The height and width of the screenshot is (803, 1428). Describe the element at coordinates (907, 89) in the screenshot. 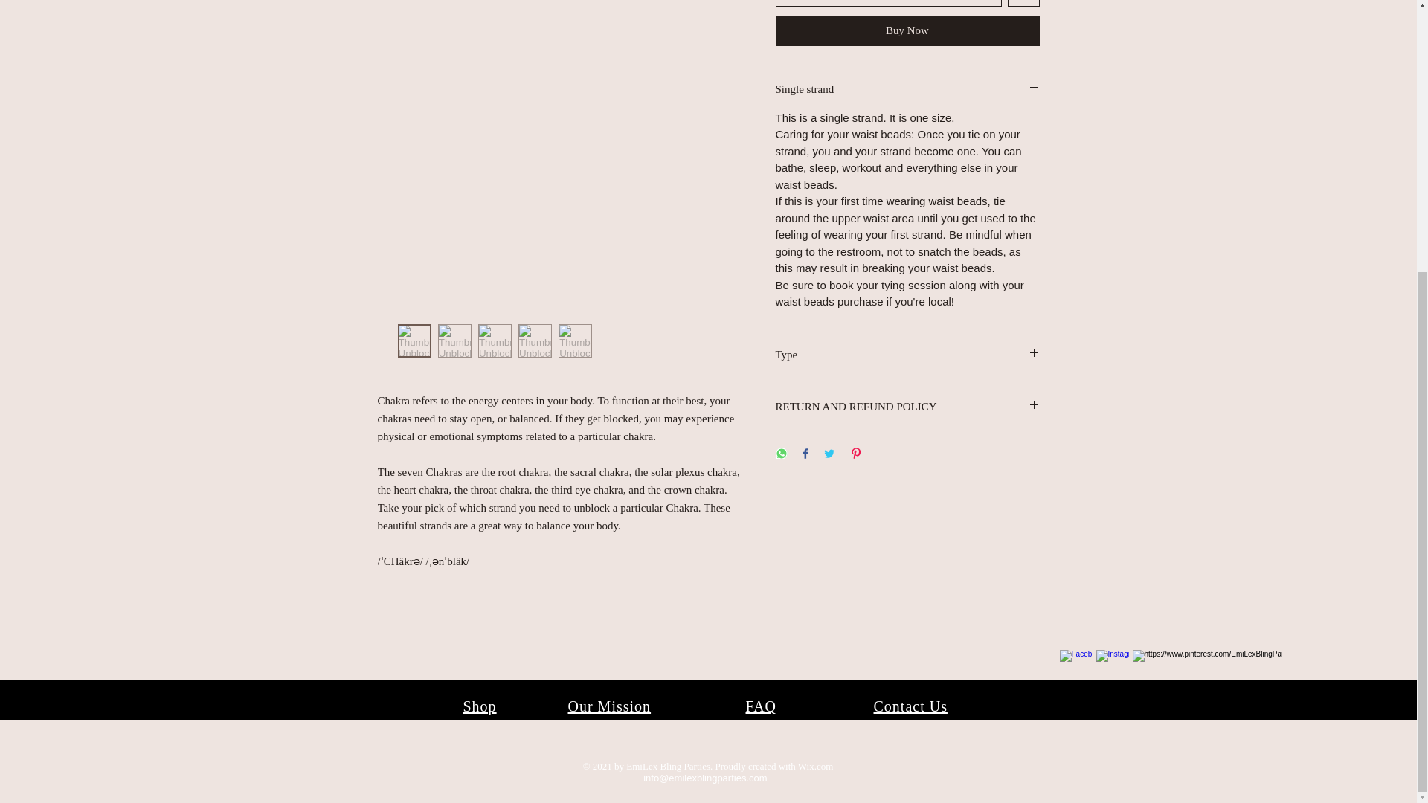

I see `Single strand` at that location.